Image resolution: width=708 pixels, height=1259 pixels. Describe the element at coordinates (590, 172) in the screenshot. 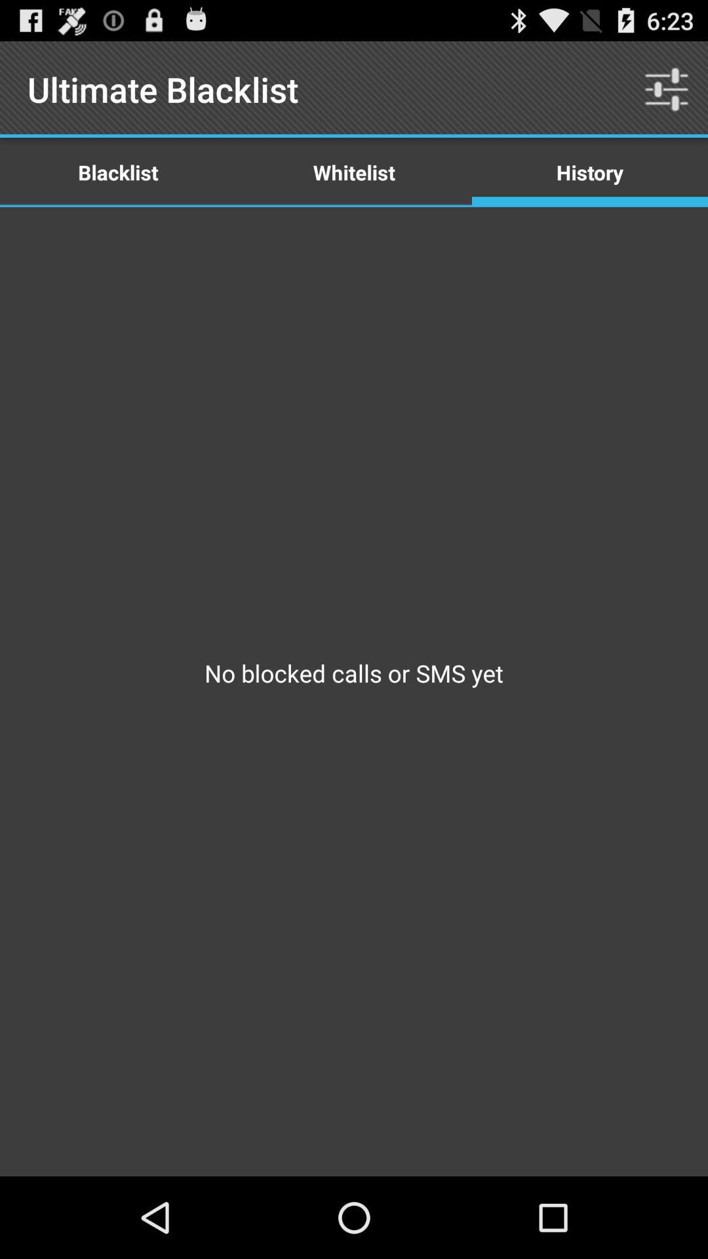

I see `swipe to the history` at that location.